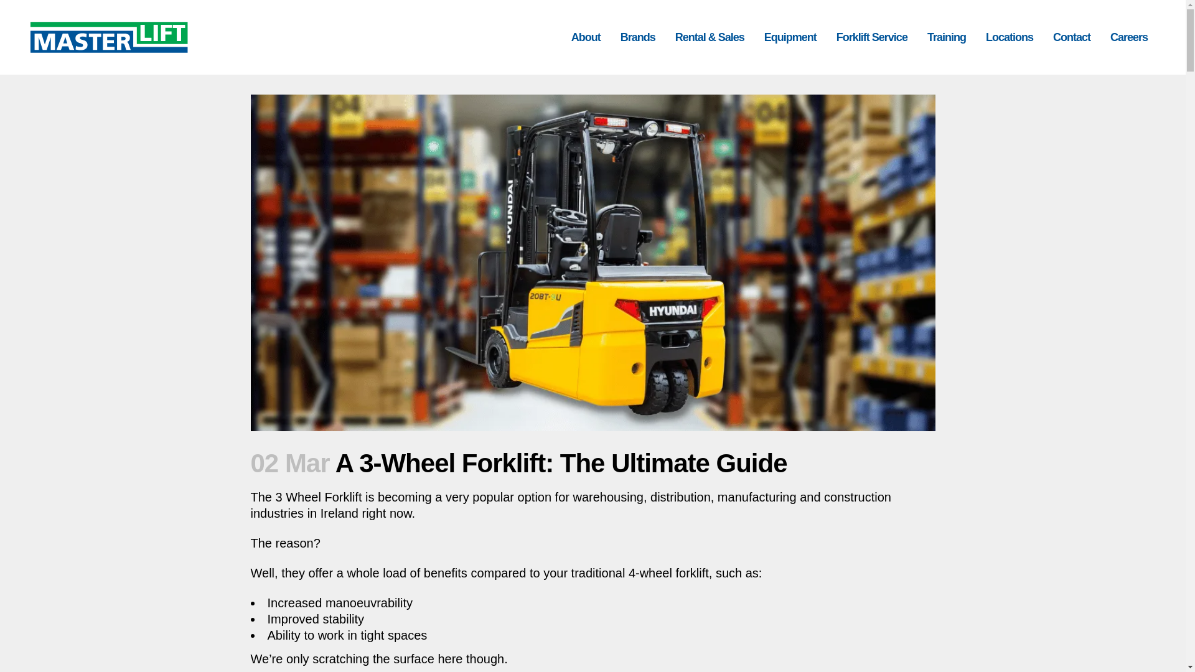 The width and height of the screenshot is (1195, 672). What do you see at coordinates (790, 37) in the screenshot?
I see `Equipment` at bounding box center [790, 37].